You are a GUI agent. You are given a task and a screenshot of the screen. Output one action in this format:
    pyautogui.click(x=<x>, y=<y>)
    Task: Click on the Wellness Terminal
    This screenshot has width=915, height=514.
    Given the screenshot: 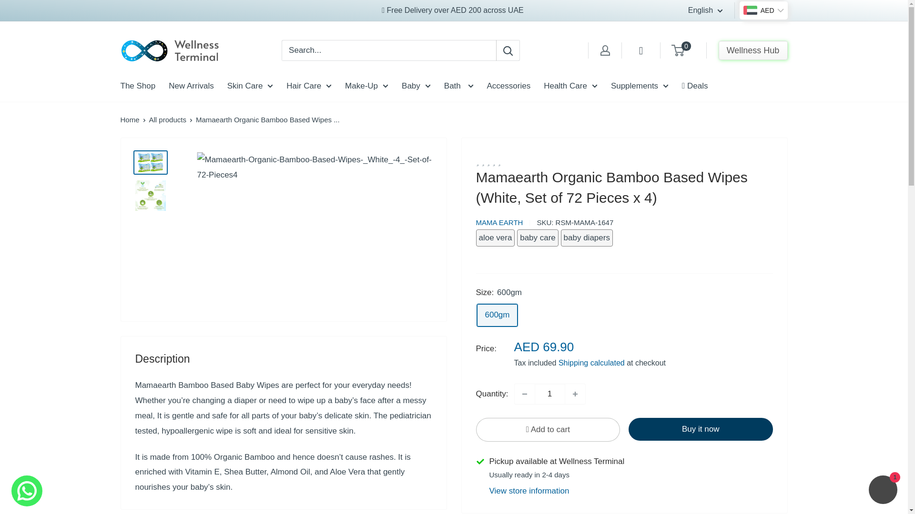 What is the action you would take?
    pyautogui.click(x=170, y=50)
    